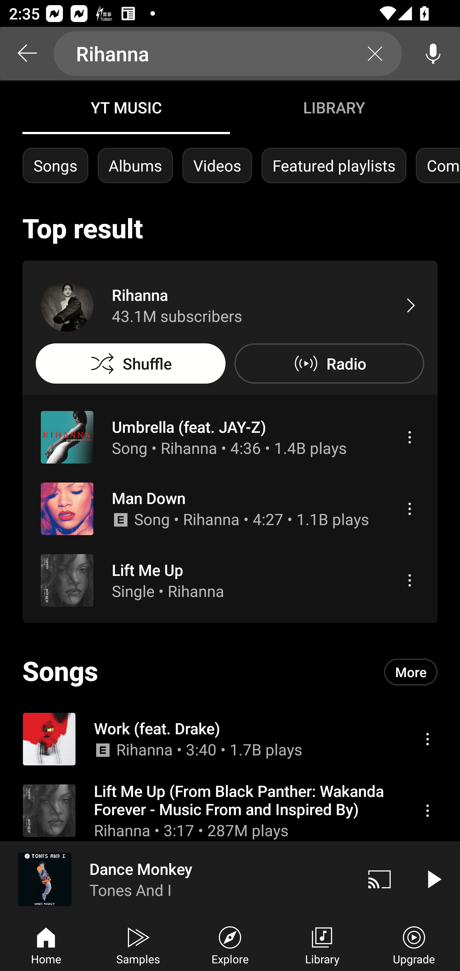 The width and height of the screenshot is (460, 971). What do you see at coordinates (322, 944) in the screenshot?
I see `Library` at bounding box center [322, 944].